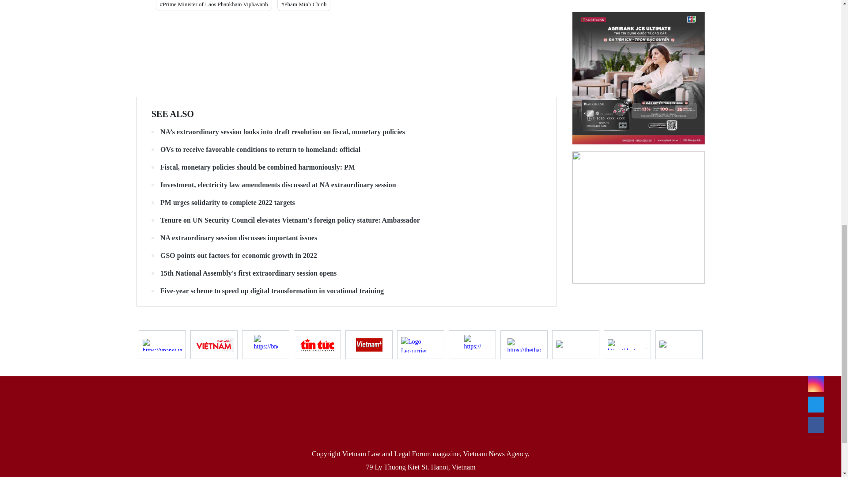 This screenshot has width=848, height=477. Describe the element at coordinates (346, 202) in the screenshot. I see `PM urges solidarity to complete 2022 targets` at that location.